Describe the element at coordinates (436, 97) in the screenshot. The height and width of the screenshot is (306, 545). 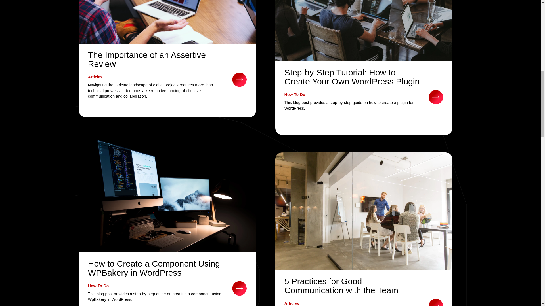
I see `button-let-talk` at that location.